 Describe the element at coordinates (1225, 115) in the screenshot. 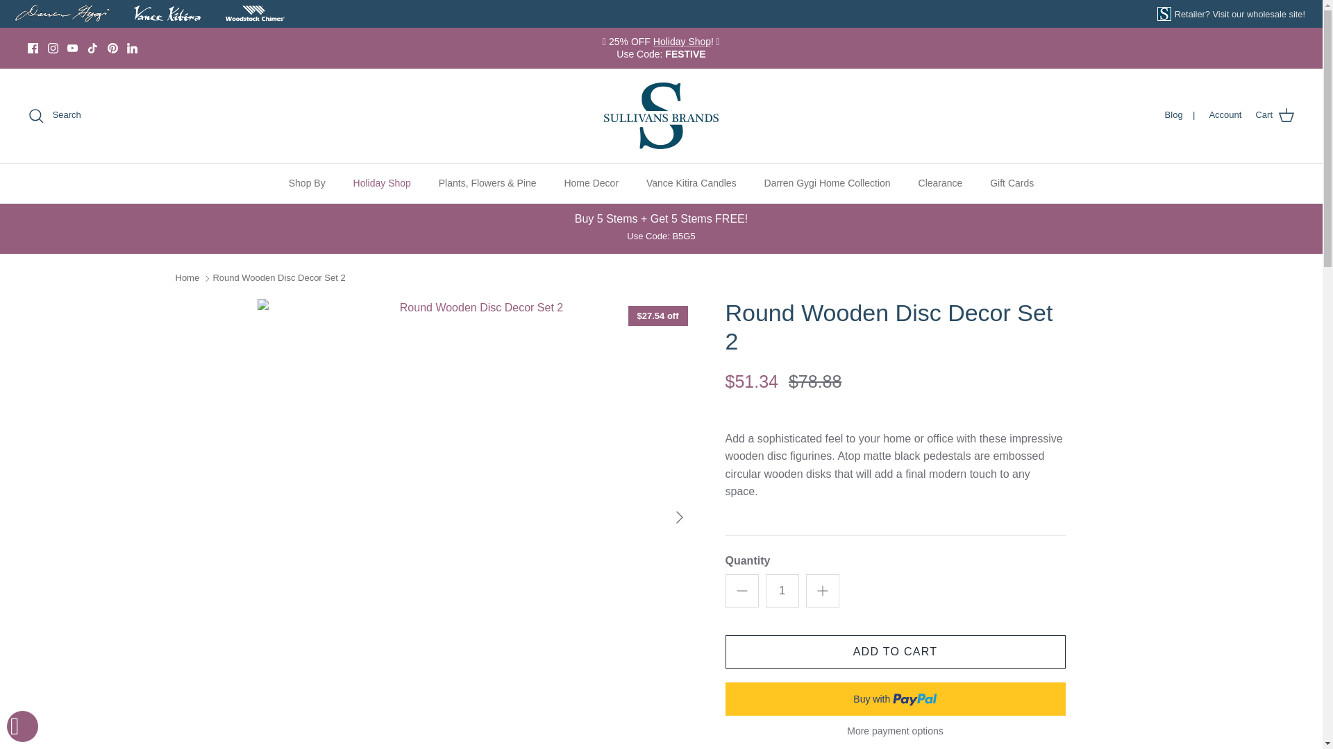

I see `Account` at that location.